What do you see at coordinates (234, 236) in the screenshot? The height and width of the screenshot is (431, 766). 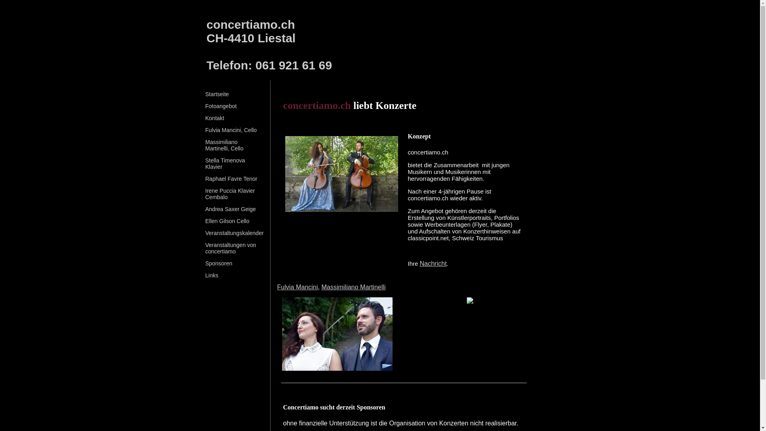 I see `Veranstaltungskalender` at bounding box center [234, 236].